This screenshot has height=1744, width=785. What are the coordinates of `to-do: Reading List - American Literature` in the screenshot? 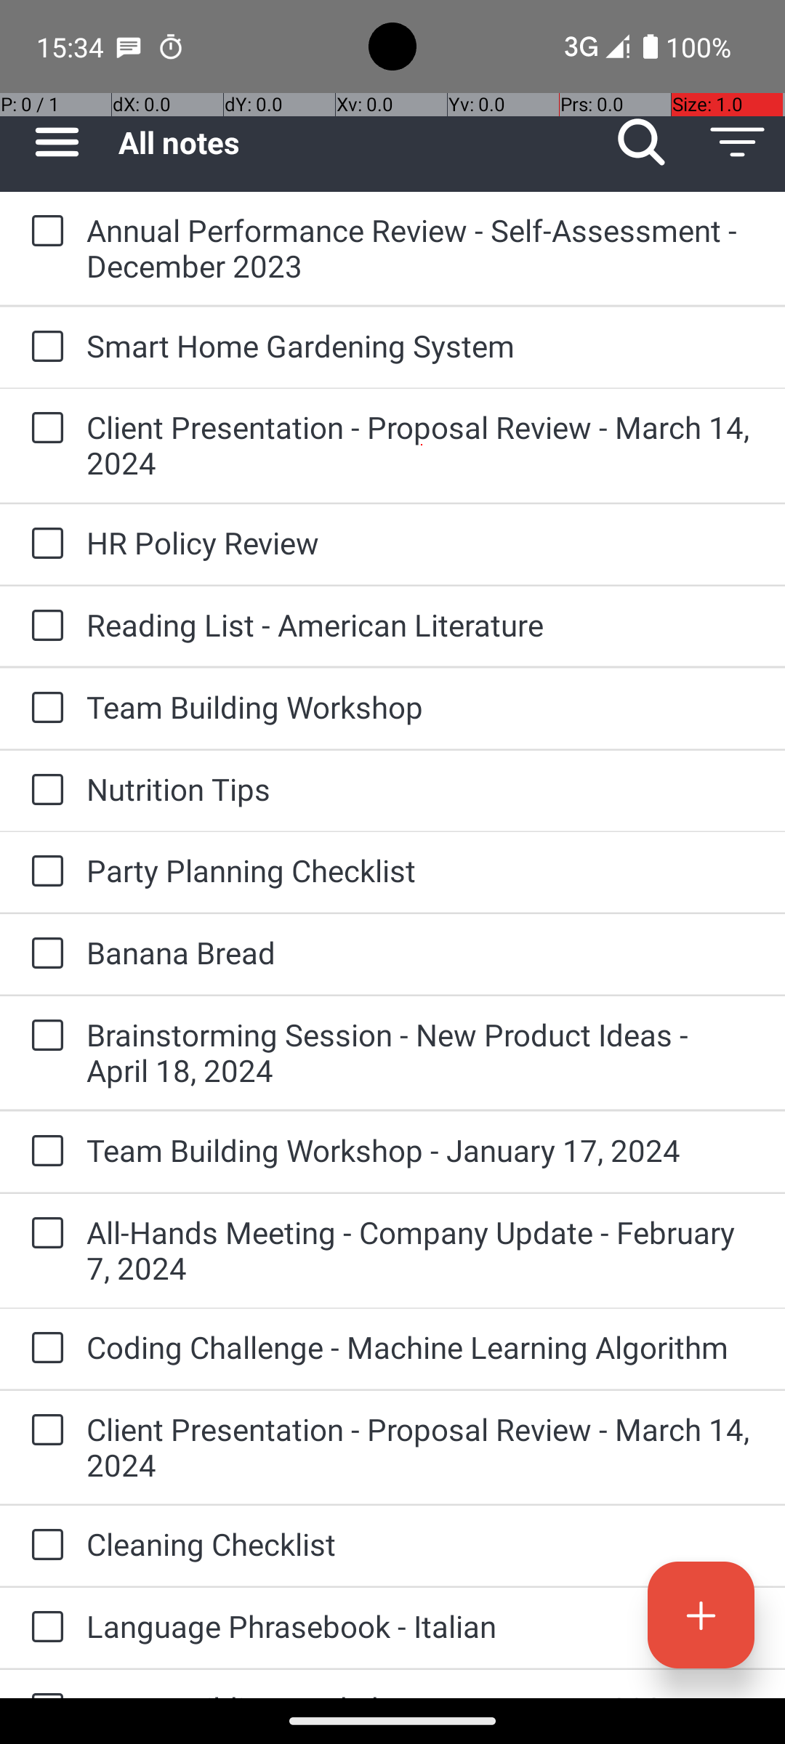 It's located at (44, 626).